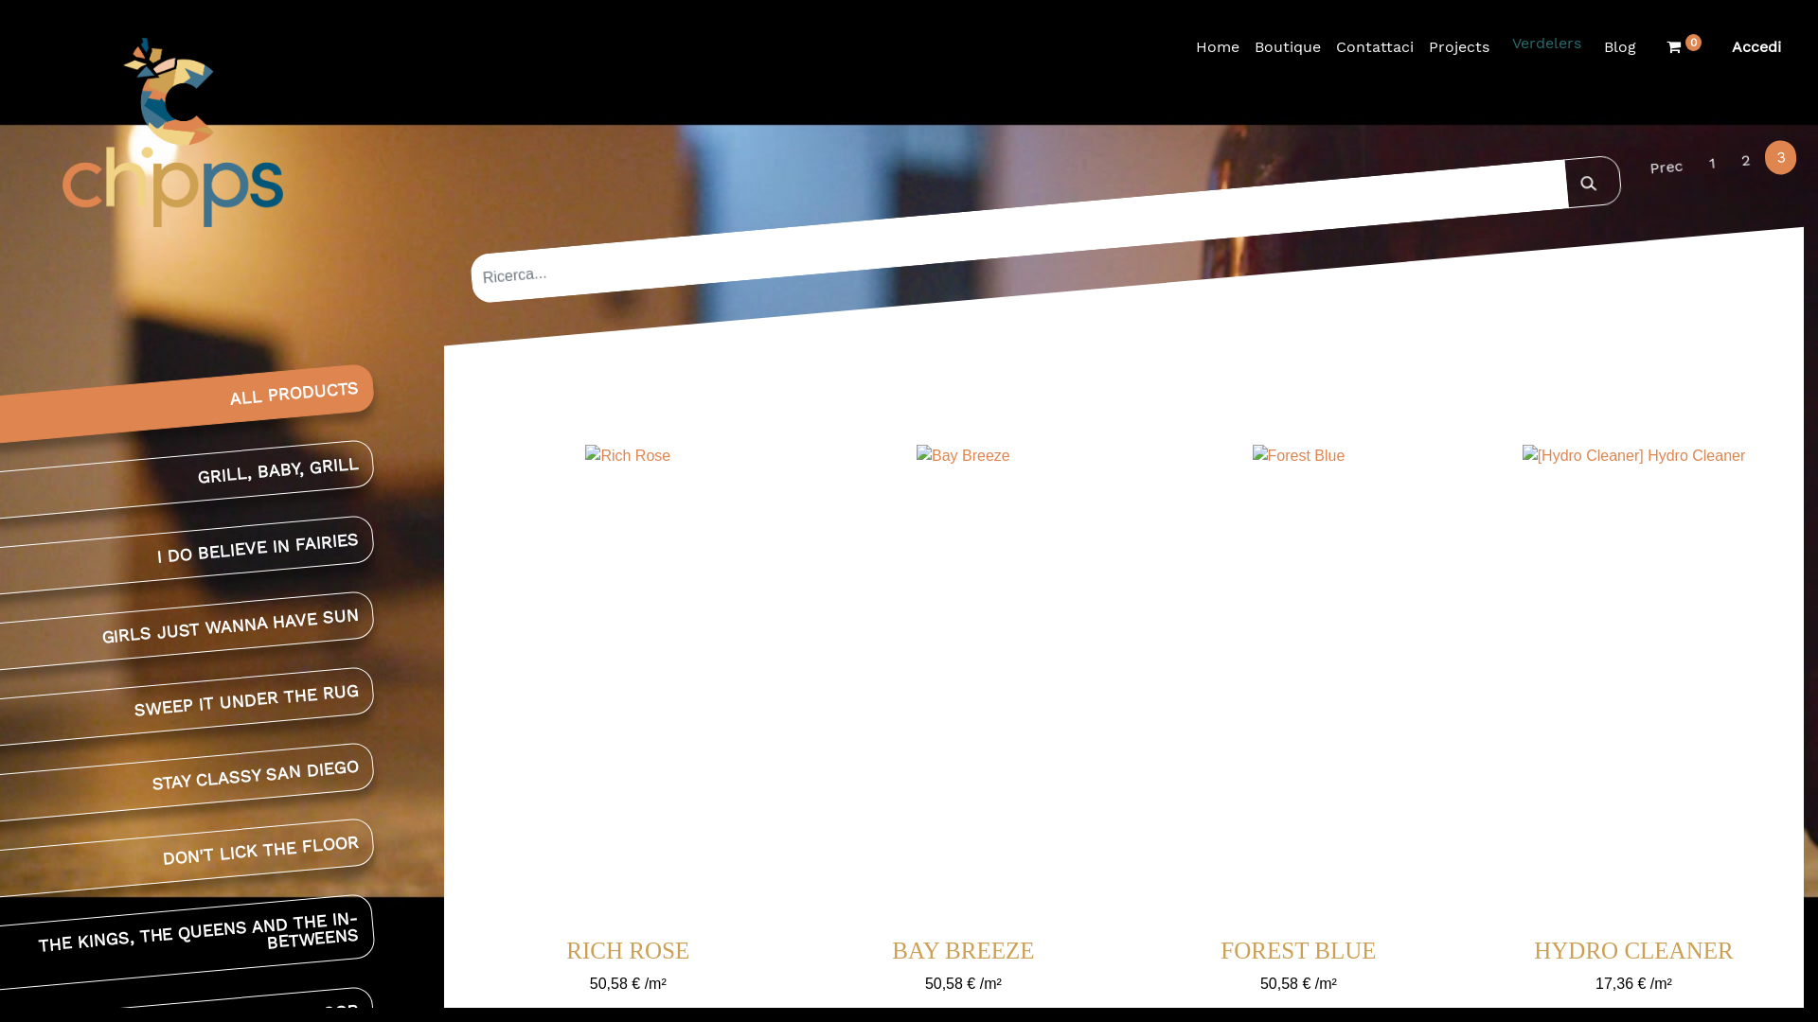 This screenshot has width=1818, height=1022. I want to click on RICH ROSE, so click(628, 950).